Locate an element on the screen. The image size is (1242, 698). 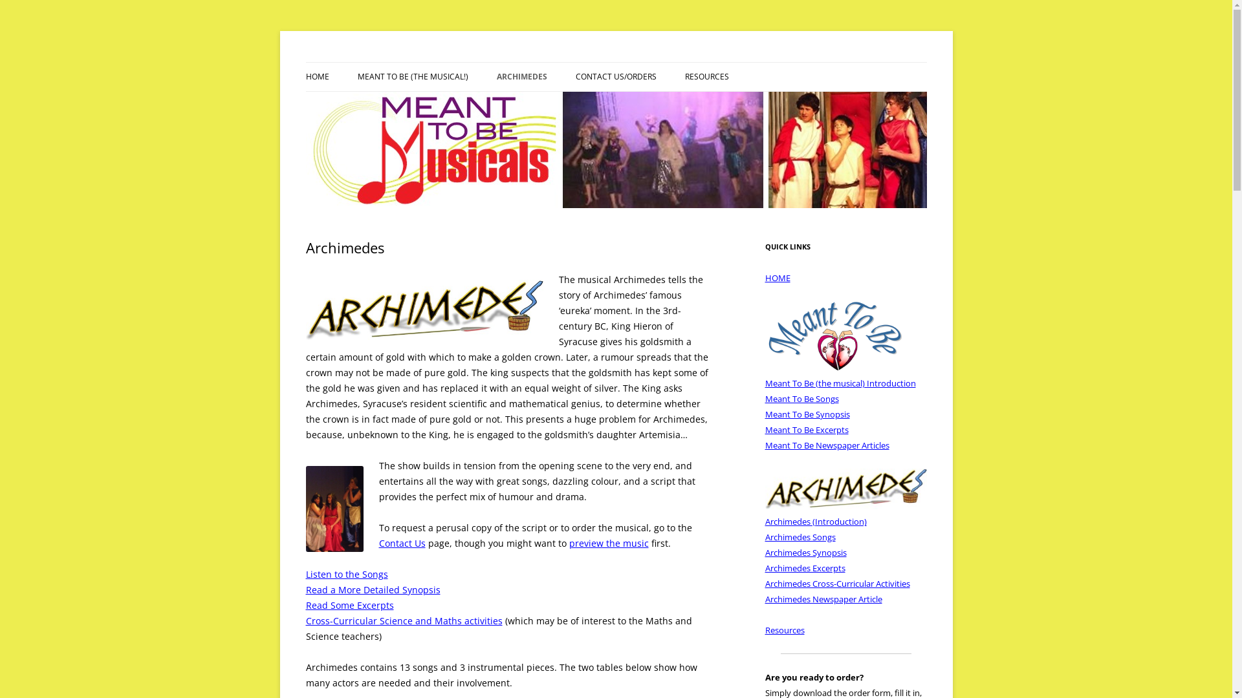
Resources is located at coordinates (784, 630).